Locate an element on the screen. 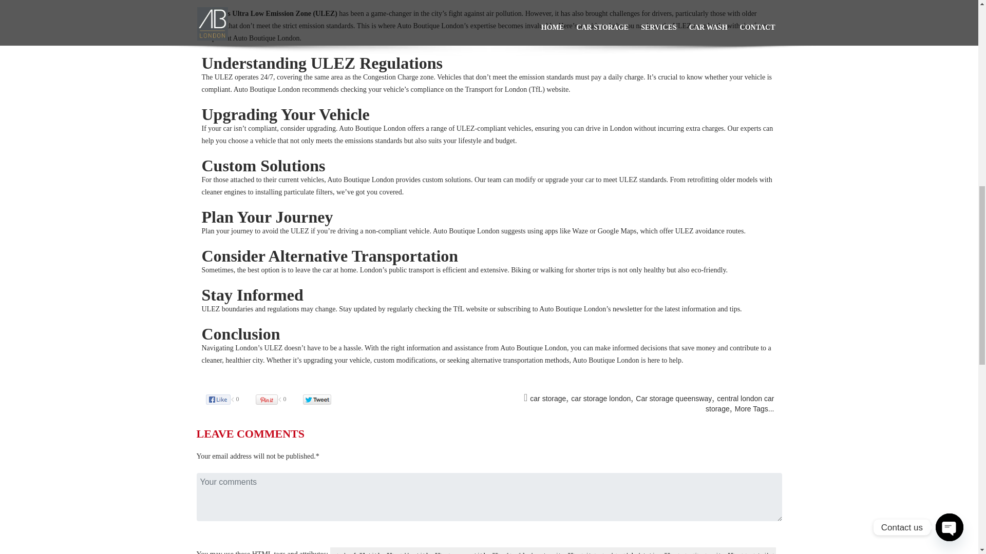  car storage is located at coordinates (548, 398).